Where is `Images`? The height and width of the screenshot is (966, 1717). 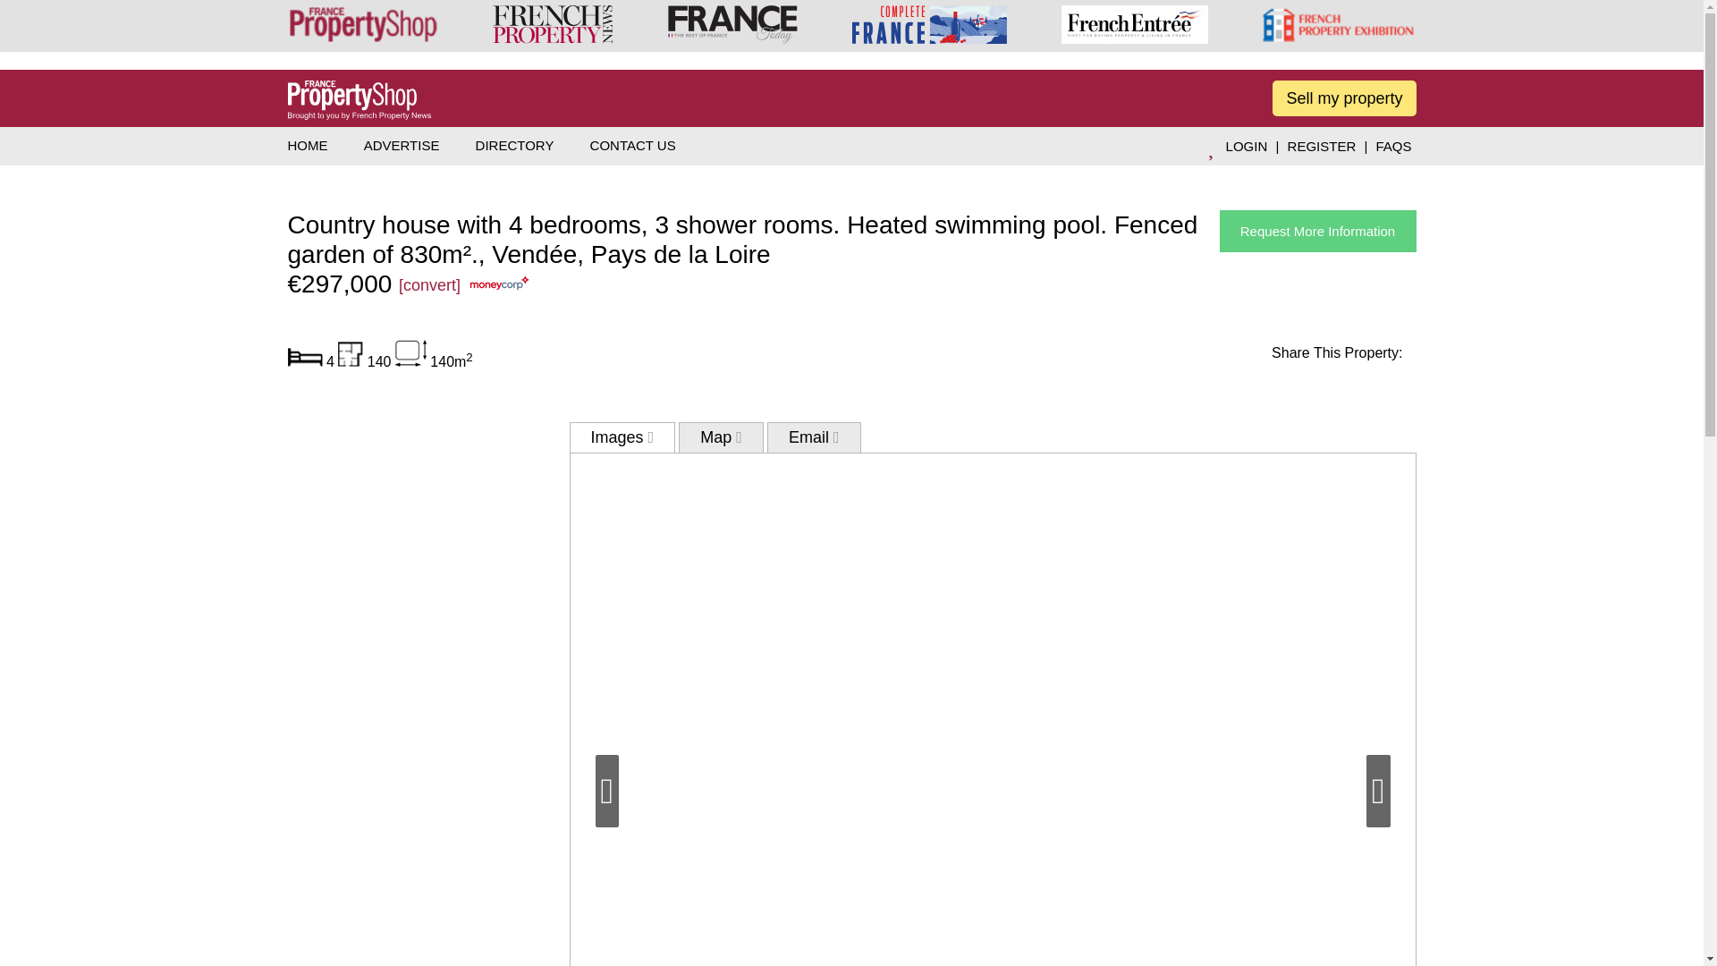
Images is located at coordinates (621, 436).